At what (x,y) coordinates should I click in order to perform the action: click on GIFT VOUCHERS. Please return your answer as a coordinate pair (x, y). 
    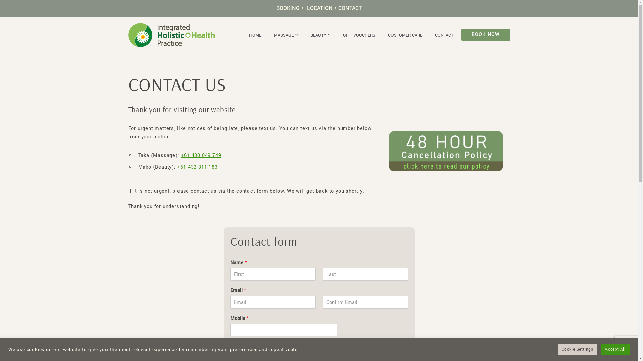
    Looking at the image, I should click on (359, 35).